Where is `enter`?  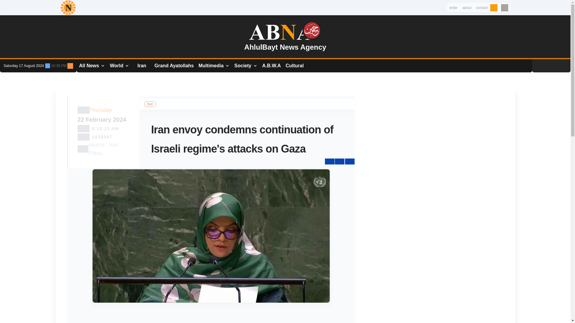 enter is located at coordinates (453, 8).